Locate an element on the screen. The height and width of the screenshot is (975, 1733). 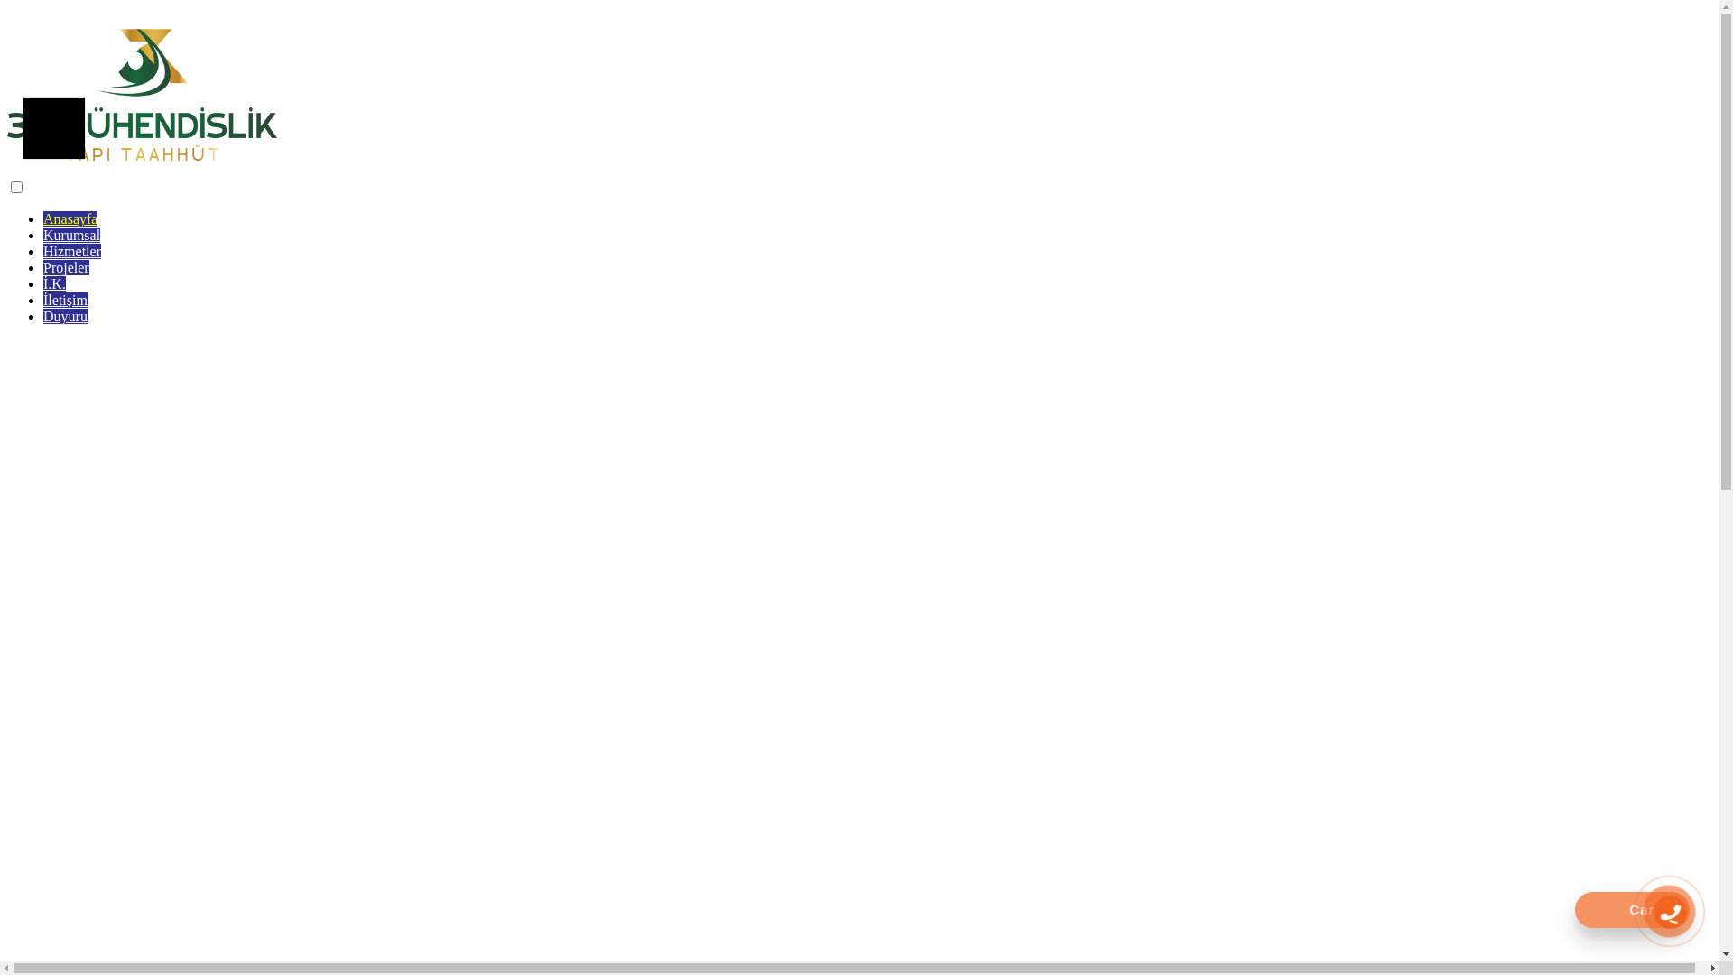
Duyuru is located at coordinates (65, 316).